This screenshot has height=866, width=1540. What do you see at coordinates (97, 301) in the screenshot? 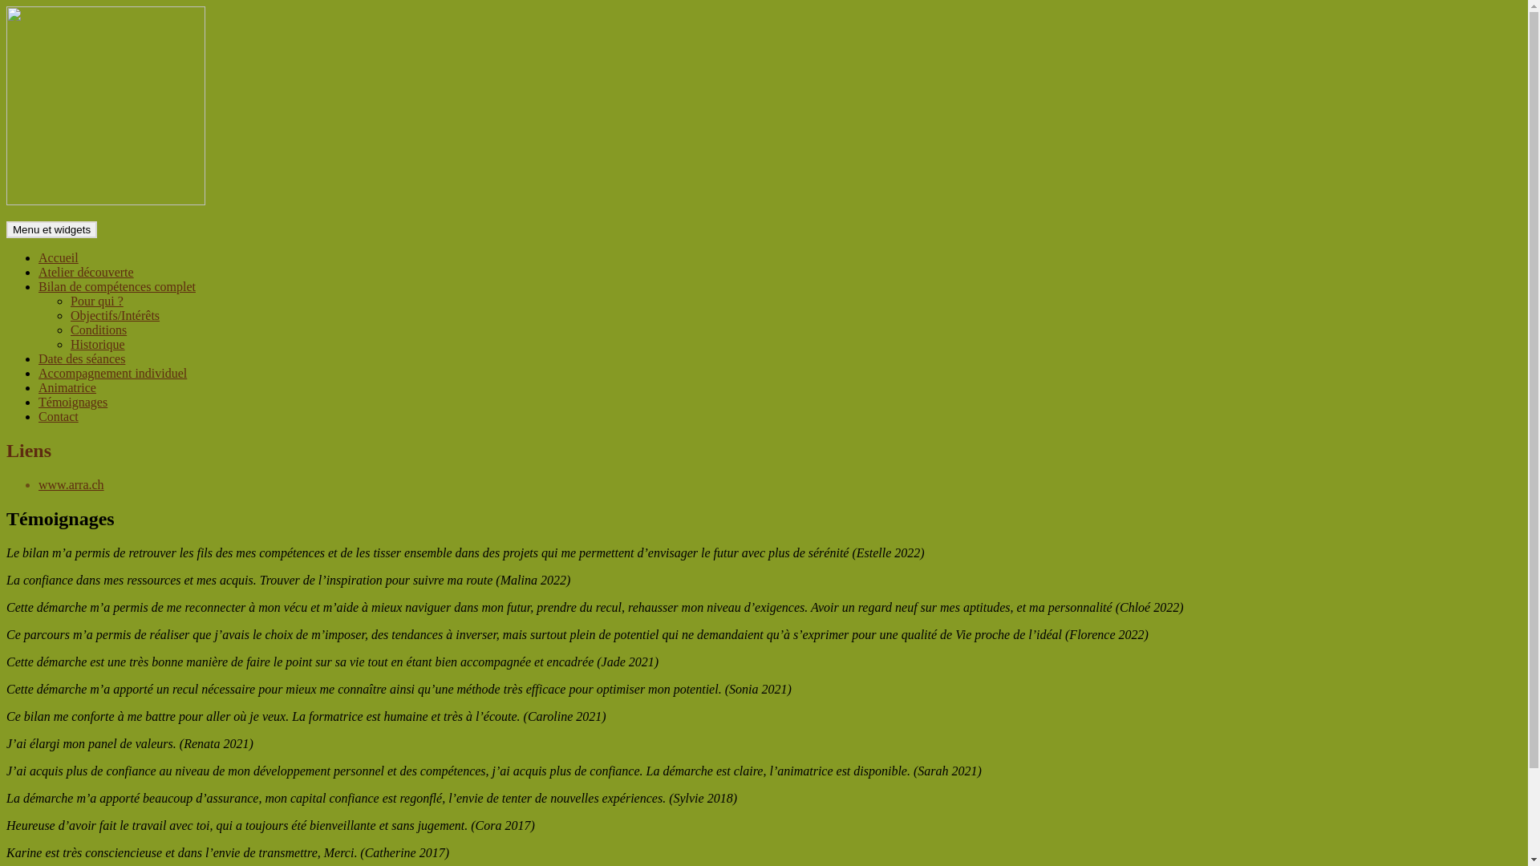
I see `Pour qui ?` at bounding box center [97, 301].